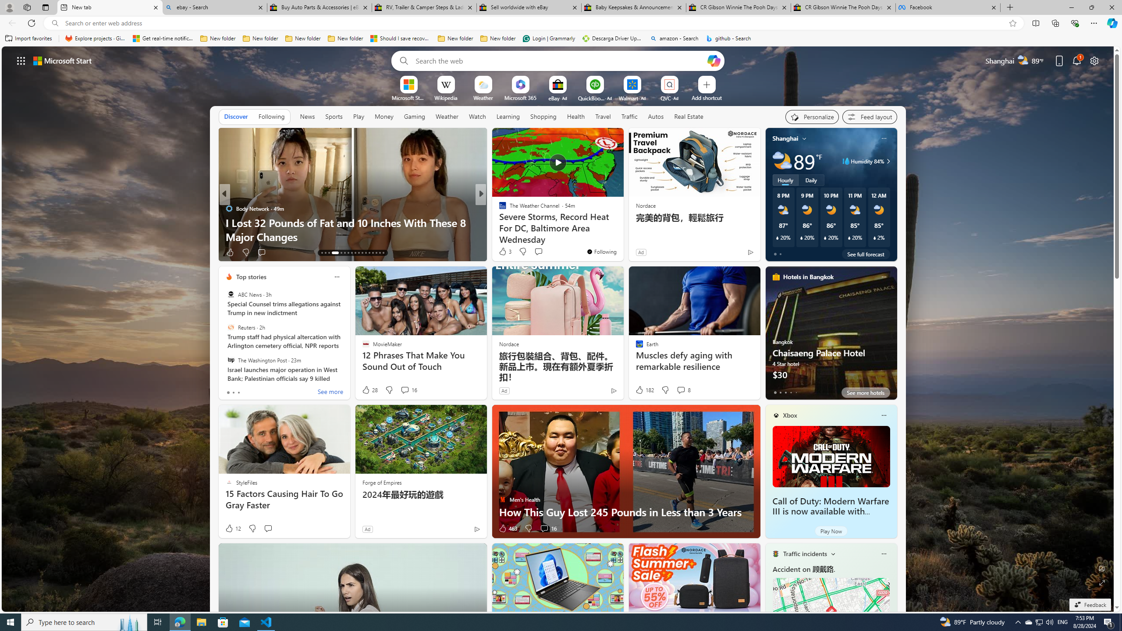  Describe the element at coordinates (689, 116) in the screenshot. I see `Real Estate` at that location.